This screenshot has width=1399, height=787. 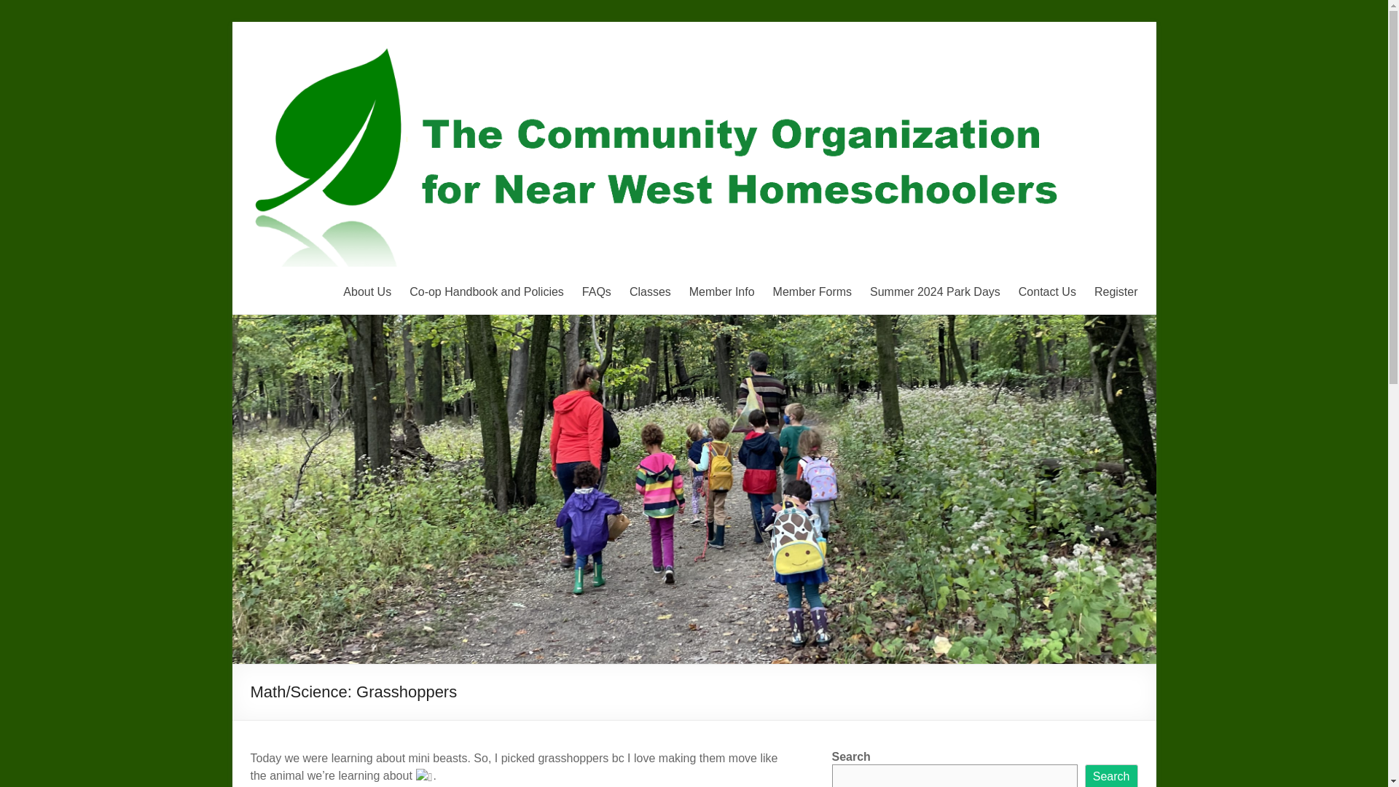 What do you see at coordinates (596, 291) in the screenshot?
I see `FAQs` at bounding box center [596, 291].